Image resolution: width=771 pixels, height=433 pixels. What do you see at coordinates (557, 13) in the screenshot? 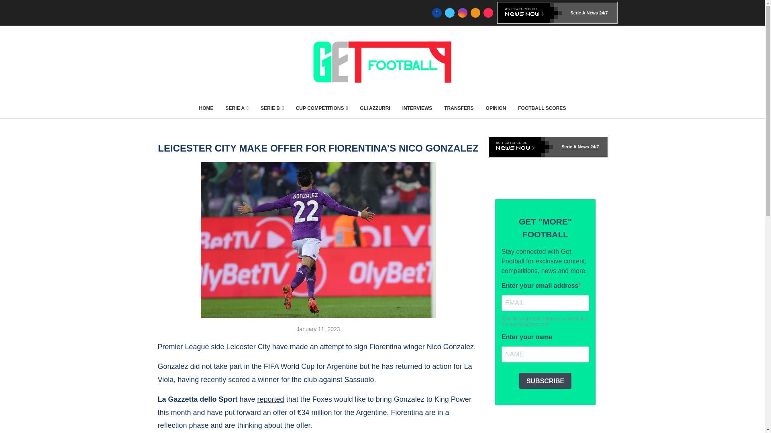
I see `Click here for more Italian football news from NewsNow` at bounding box center [557, 13].